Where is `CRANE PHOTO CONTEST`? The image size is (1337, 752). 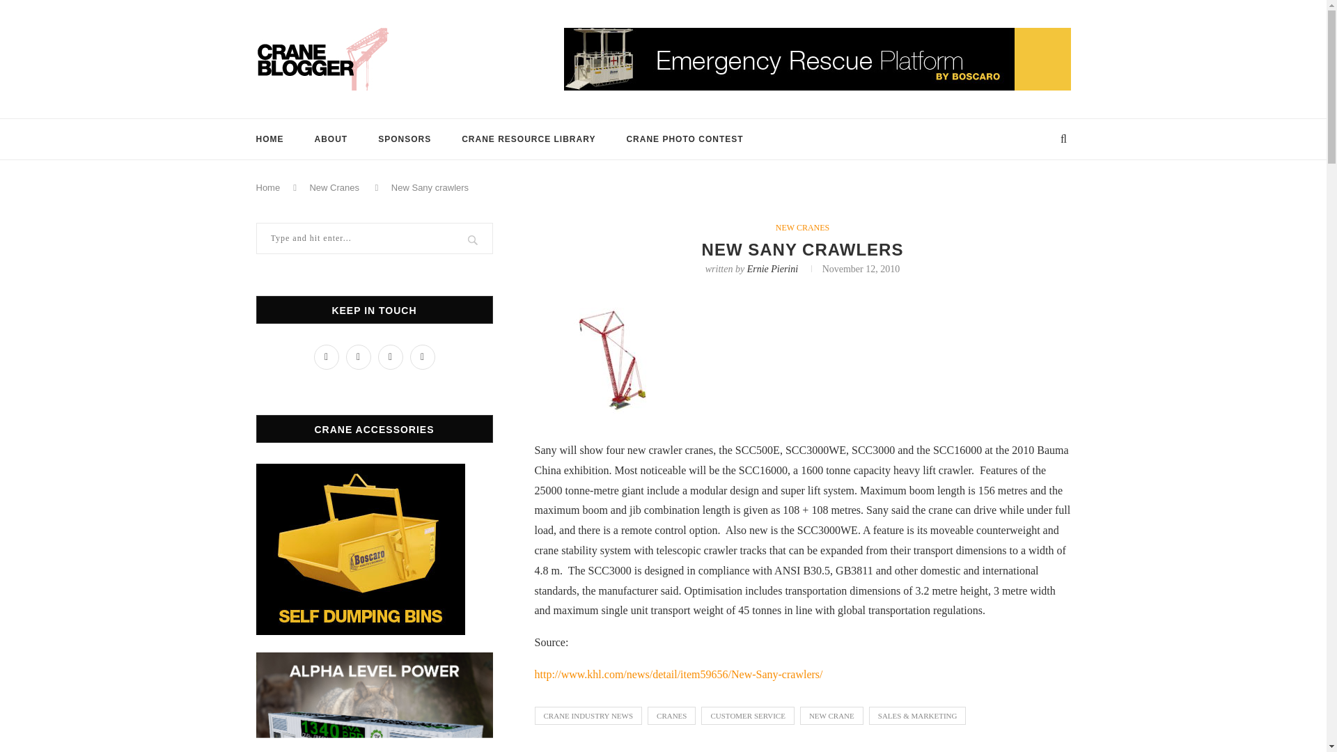
CRANE PHOTO CONTEST is located at coordinates (684, 139).